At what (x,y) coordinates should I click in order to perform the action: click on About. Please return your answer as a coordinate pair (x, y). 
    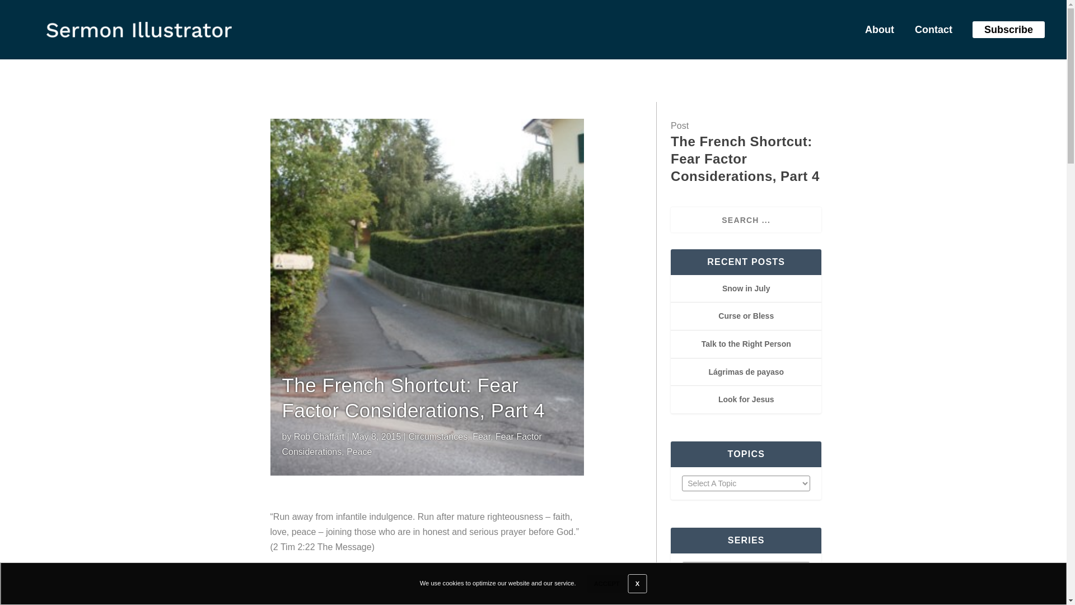
    Looking at the image, I should click on (876, 32).